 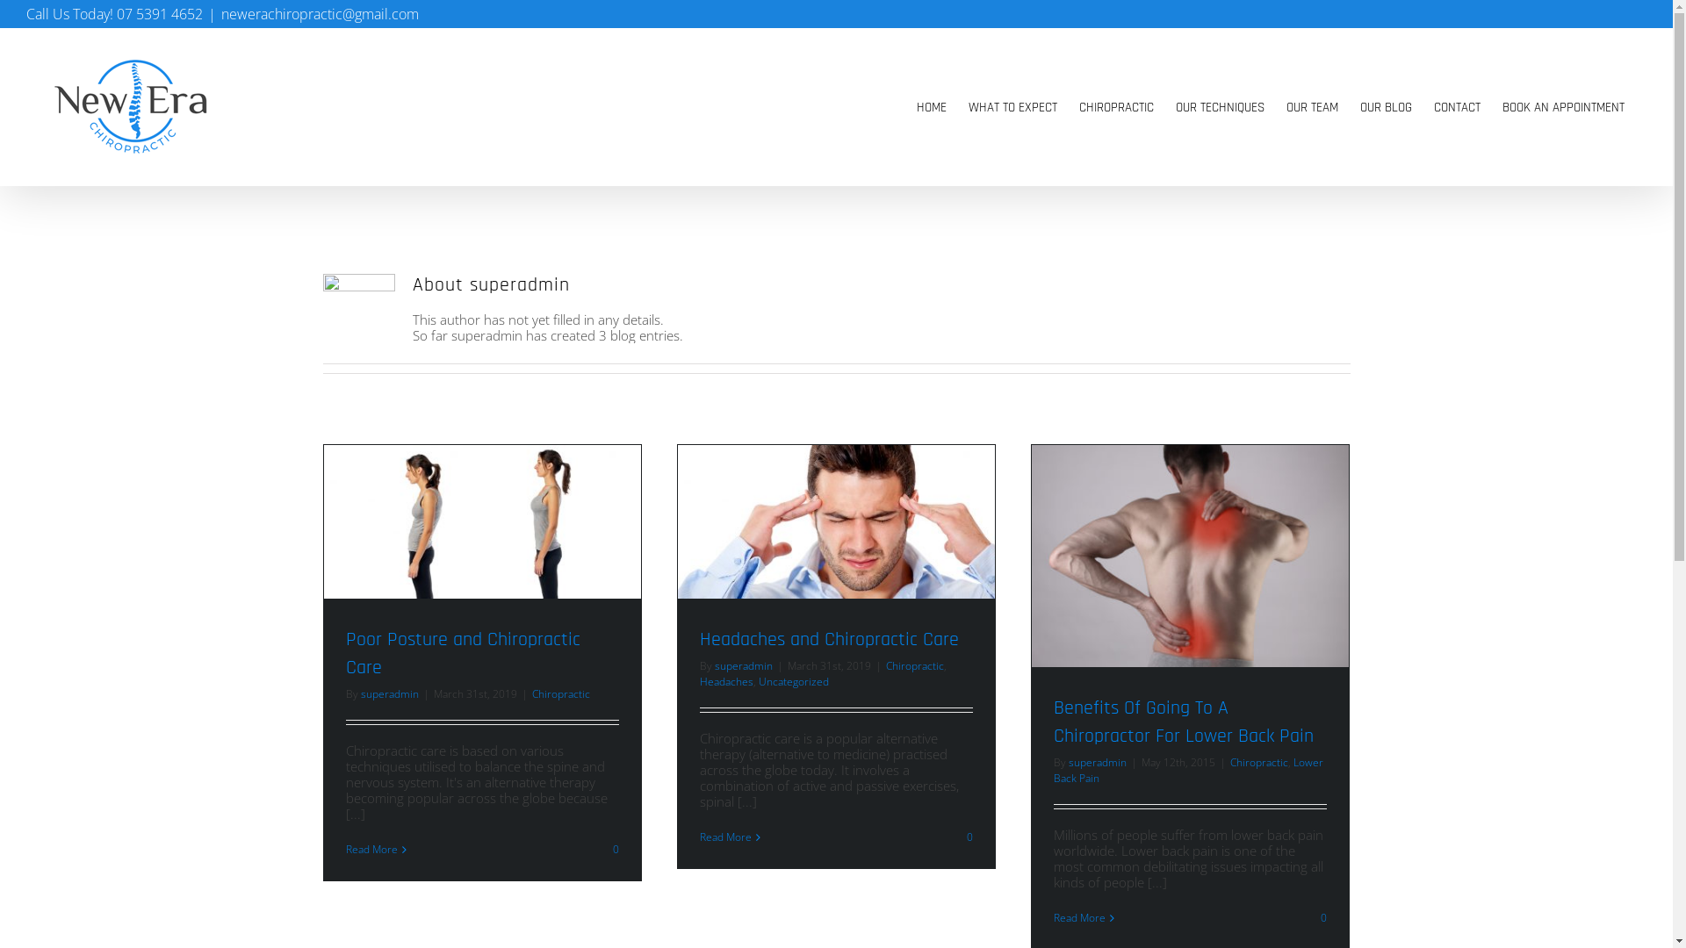 I want to click on WHAT TO EXPECT, so click(x=1013, y=107).